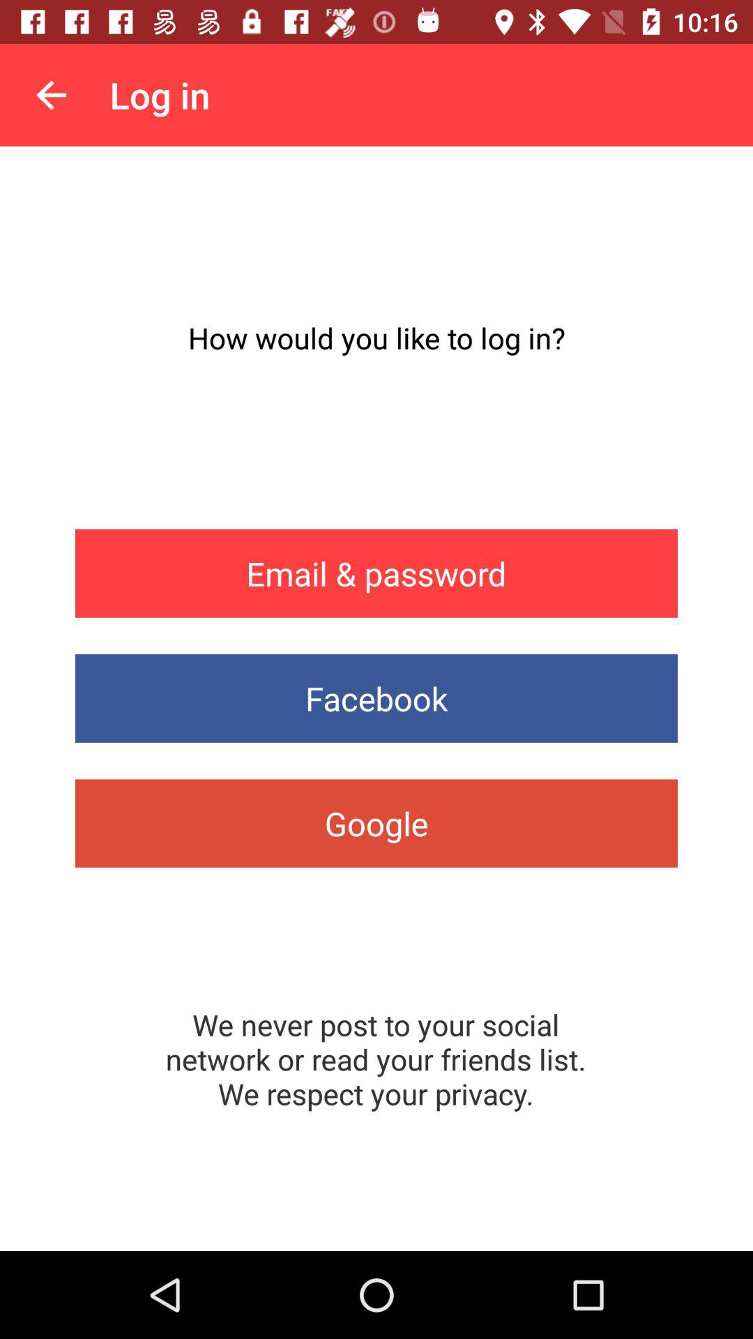  Describe the element at coordinates (51, 95) in the screenshot. I see `turn off the app above the how would you` at that location.